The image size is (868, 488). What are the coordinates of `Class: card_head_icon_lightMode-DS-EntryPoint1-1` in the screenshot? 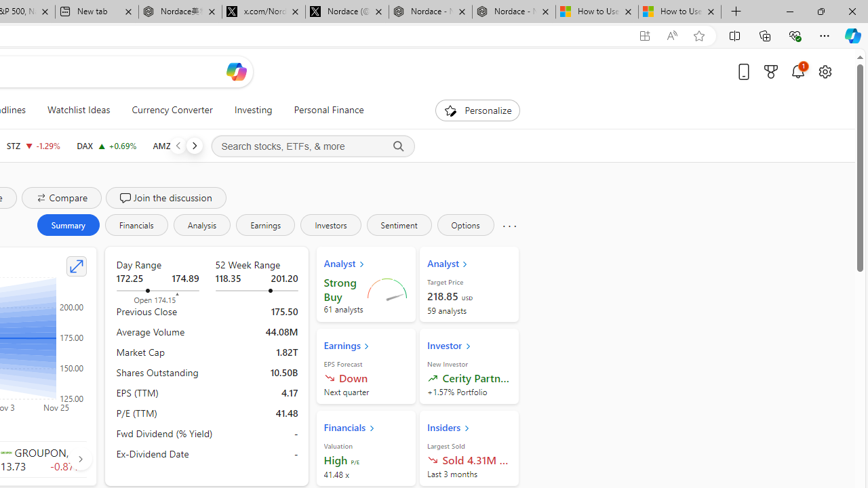 It's located at (467, 428).